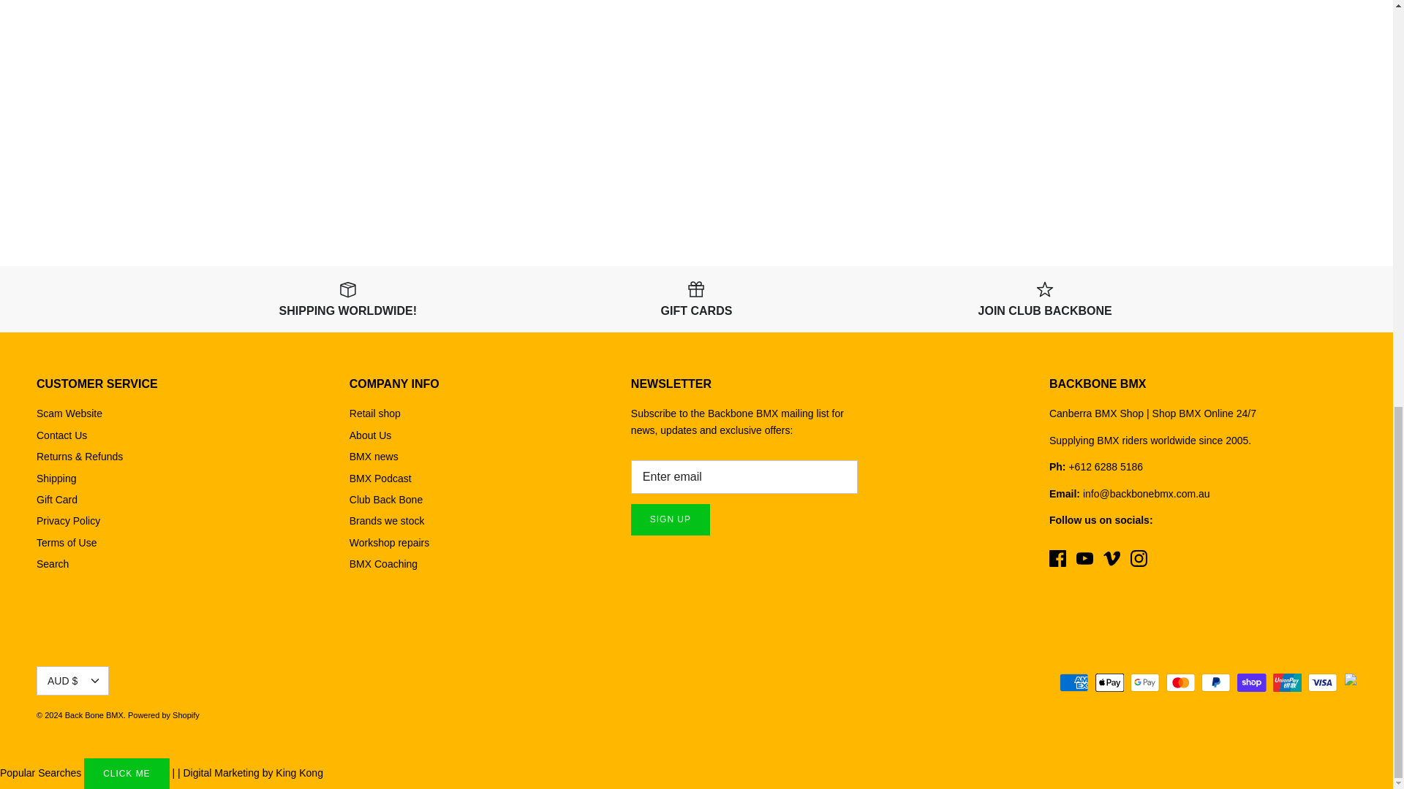 The height and width of the screenshot is (789, 1404). What do you see at coordinates (1109, 466) in the screenshot?
I see `tel:61262885186` at bounding box center [1109, 466].